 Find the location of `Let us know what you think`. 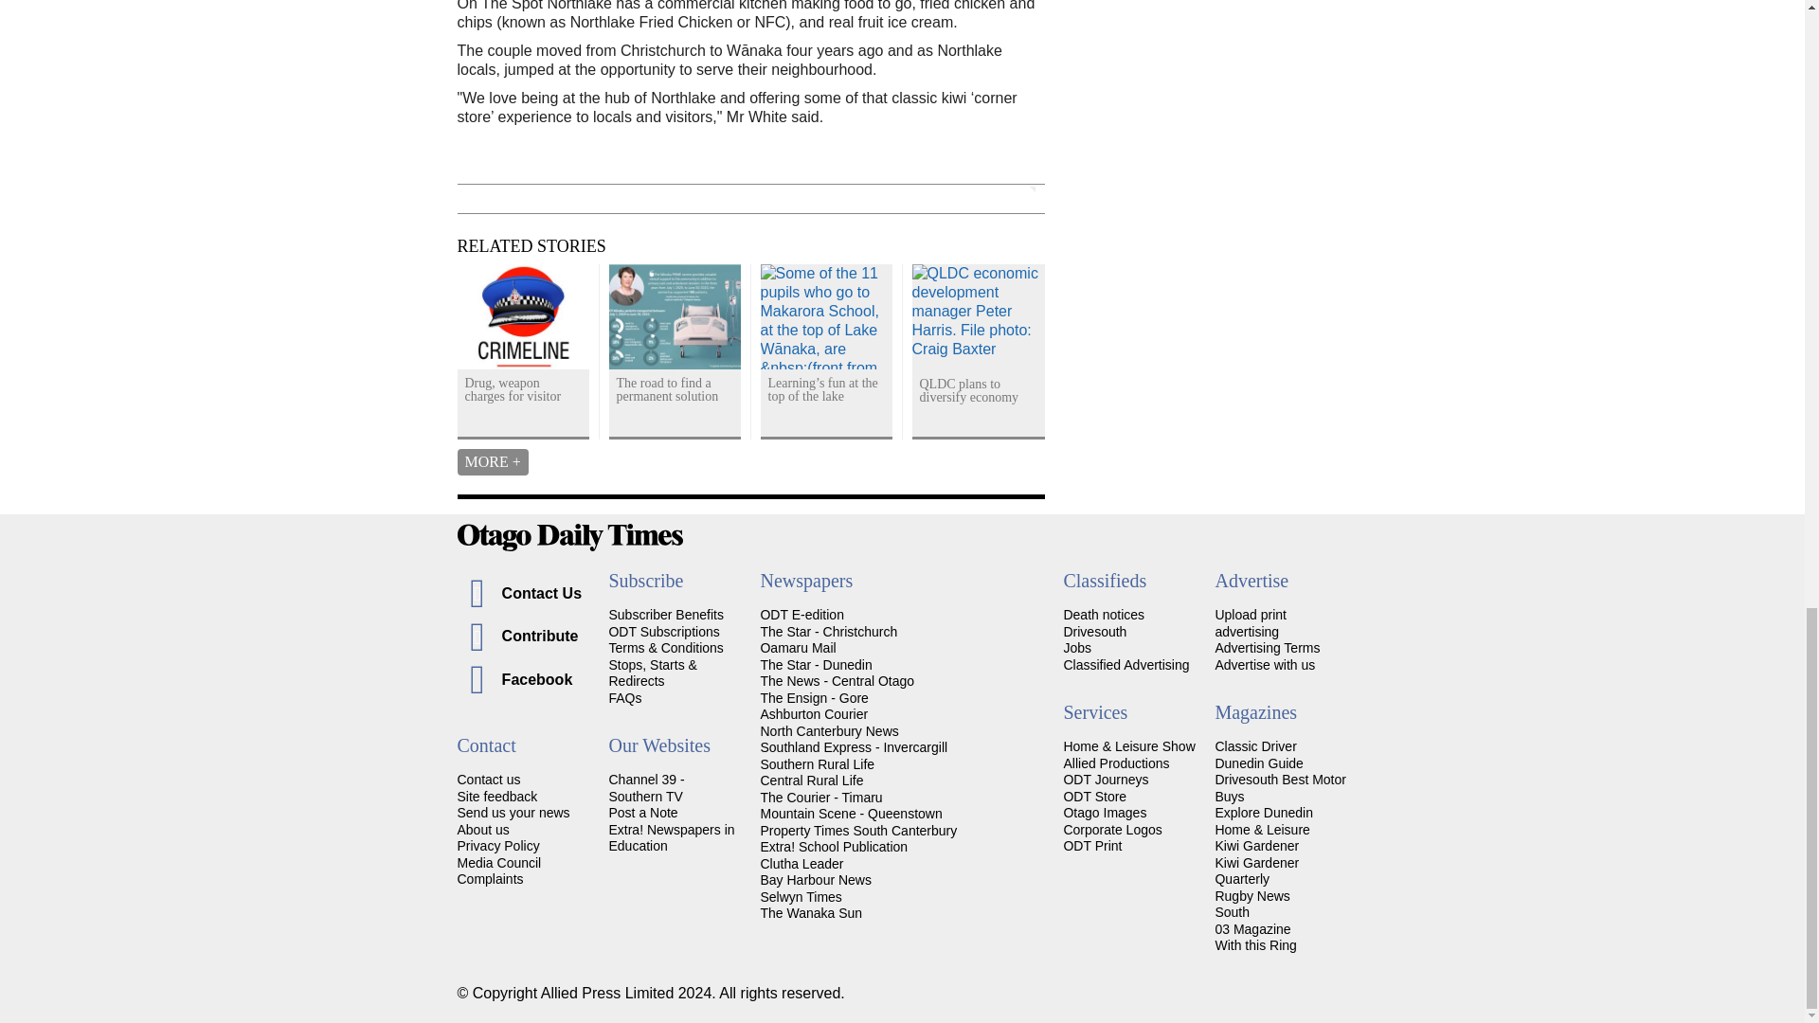

Let us know what you think is located at coordinates (496, 796).